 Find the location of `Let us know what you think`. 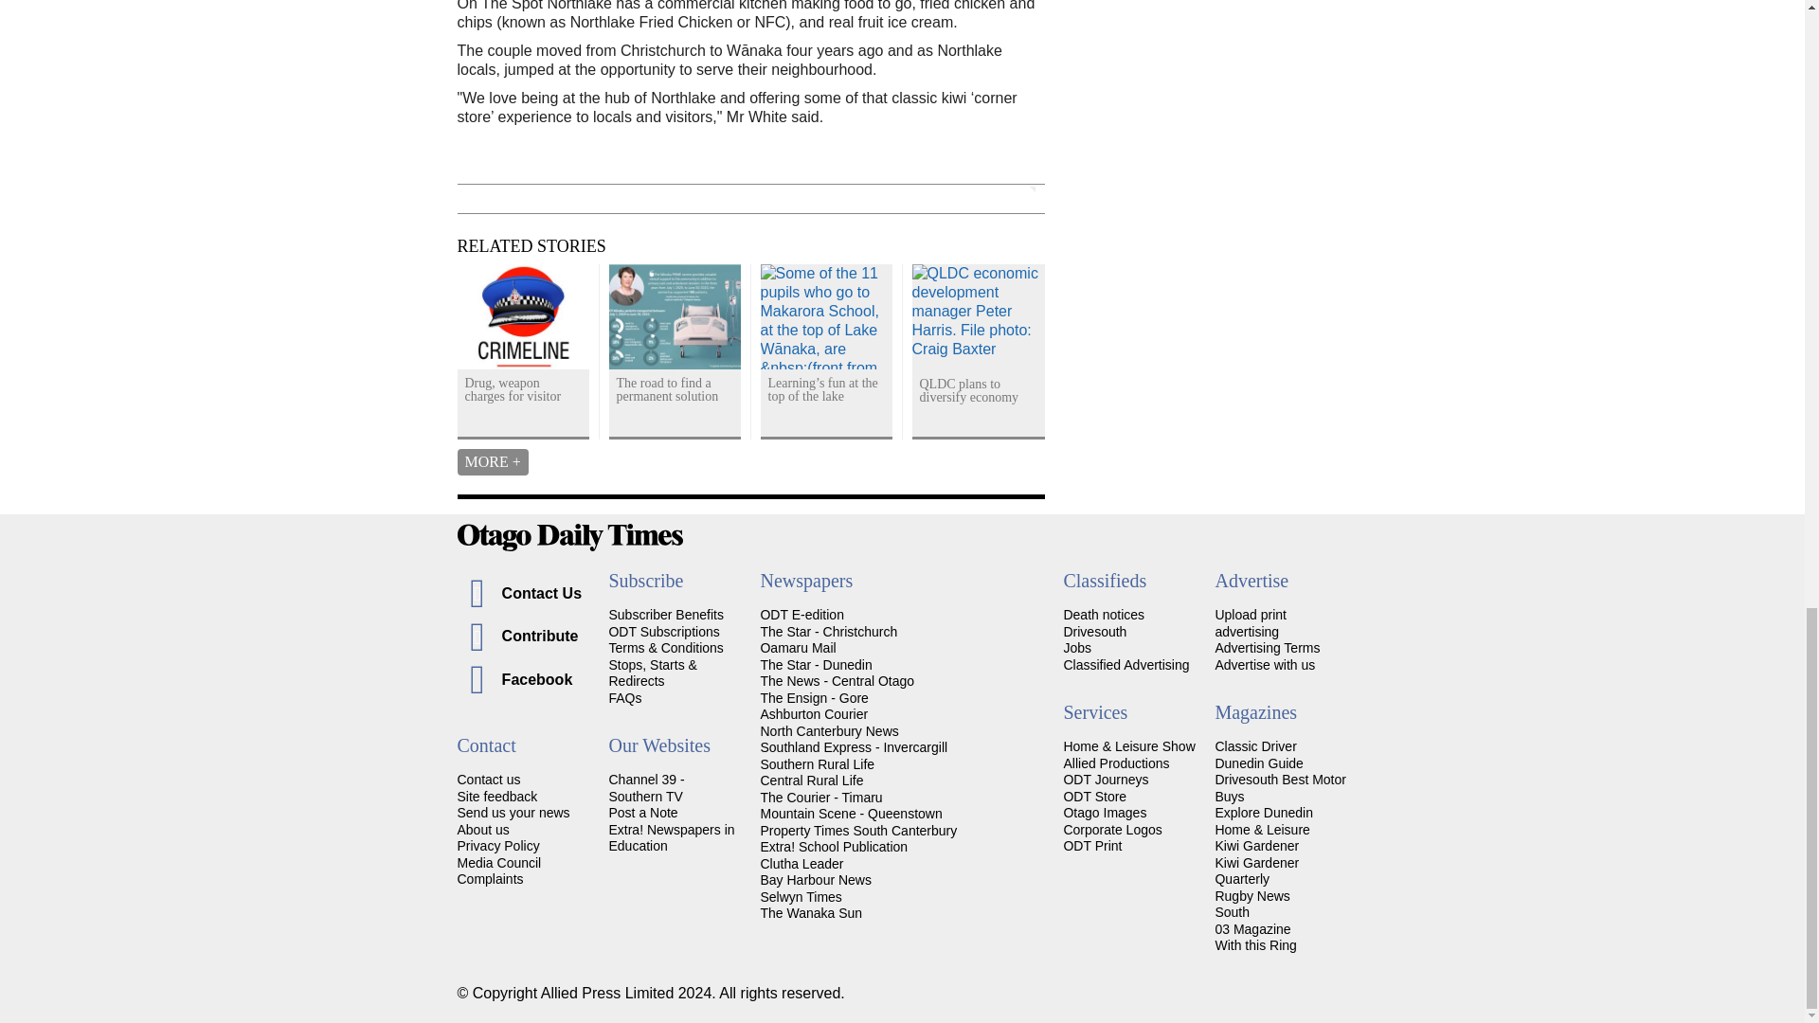

Let us know what you think is located at coordinates (496, 796).